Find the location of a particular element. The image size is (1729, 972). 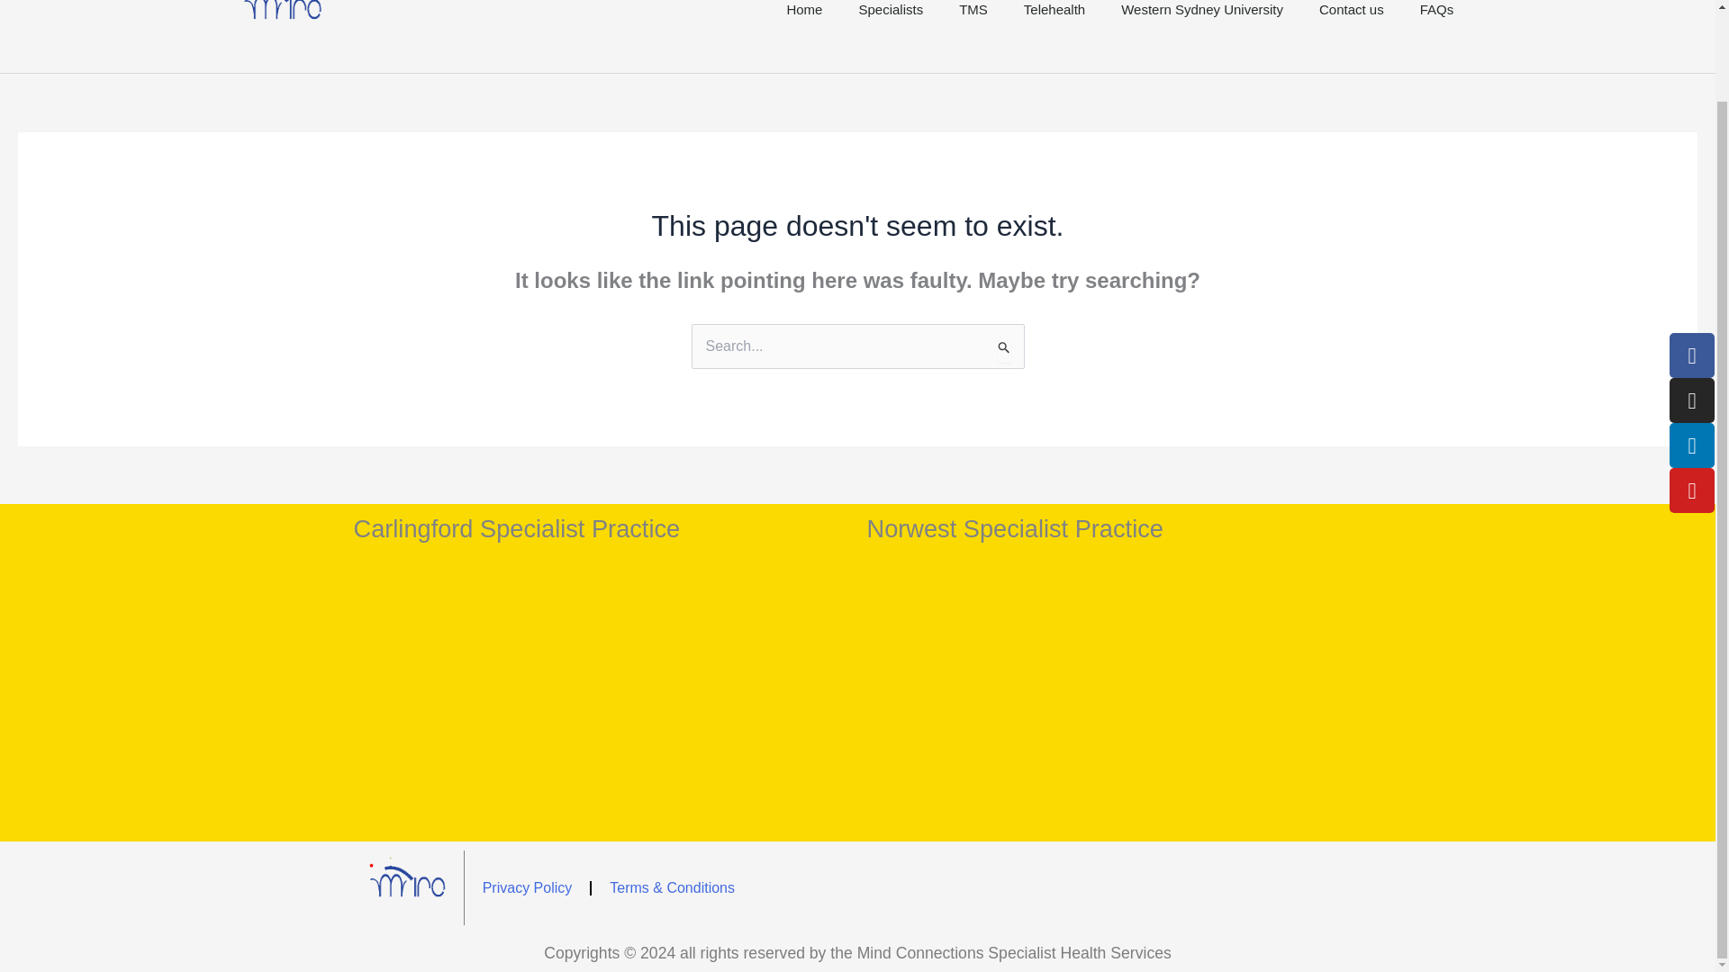

Privacy Policy is located at coordinates (528, 887).